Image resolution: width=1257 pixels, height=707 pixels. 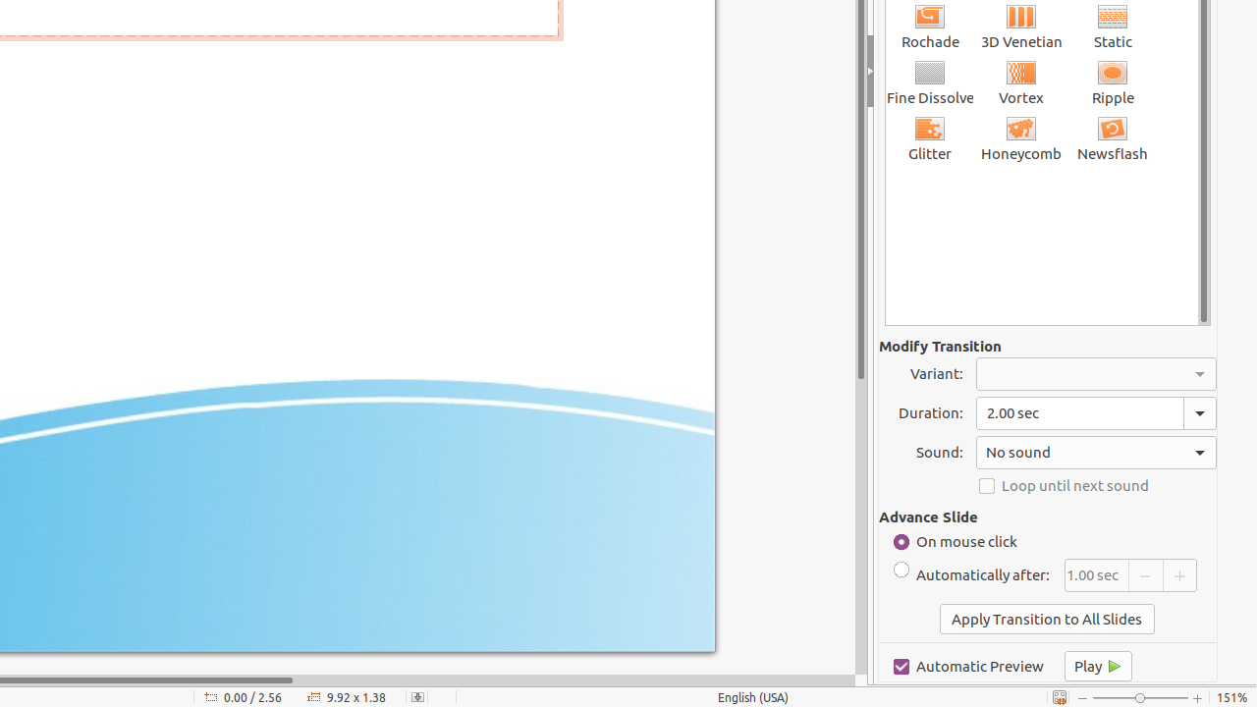 I want to click on Honeycomb, so click(x=1021, y=137).